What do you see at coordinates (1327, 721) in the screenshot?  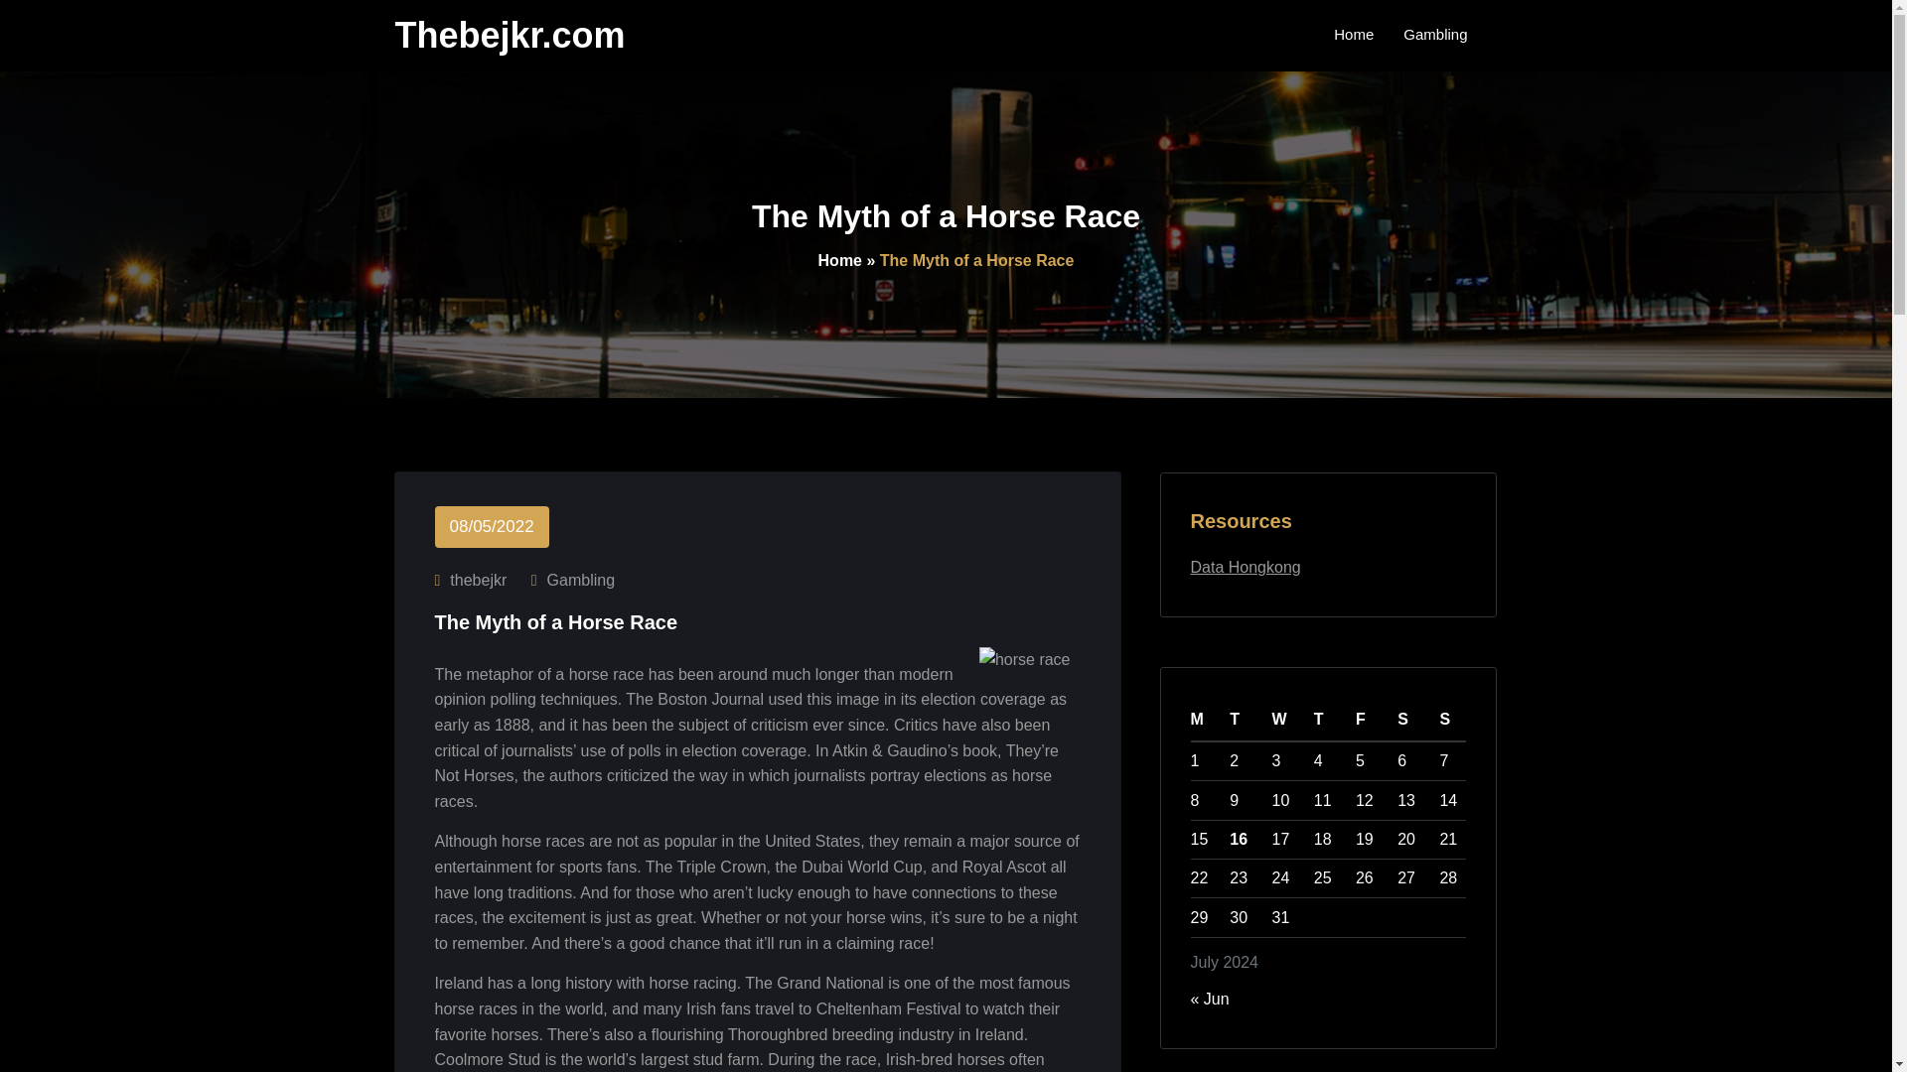 I see `Thursday` at bounding box center [1327, 721].